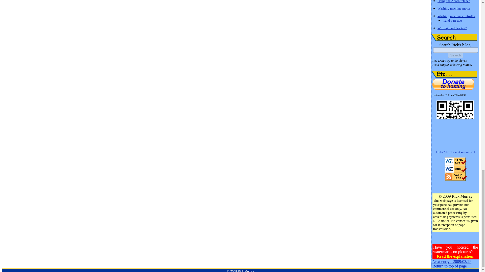  Describe the element at coordinates (455, 55) in the screenshot. I see `Search` at that location.